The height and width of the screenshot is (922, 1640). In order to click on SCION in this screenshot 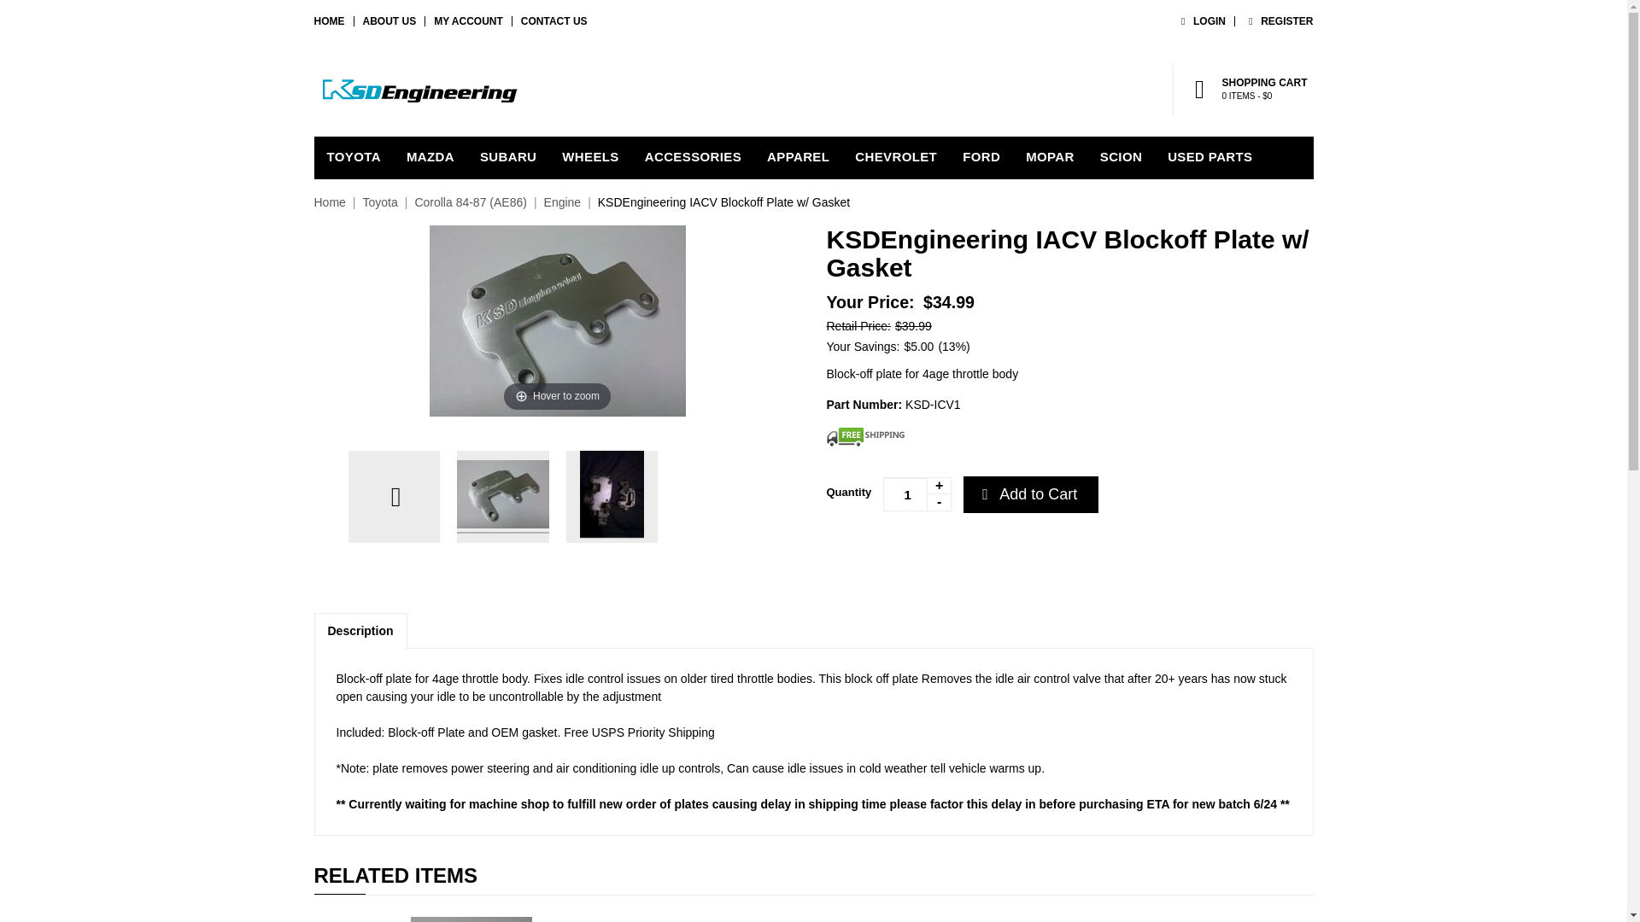, I will do `click(590, 157)`.